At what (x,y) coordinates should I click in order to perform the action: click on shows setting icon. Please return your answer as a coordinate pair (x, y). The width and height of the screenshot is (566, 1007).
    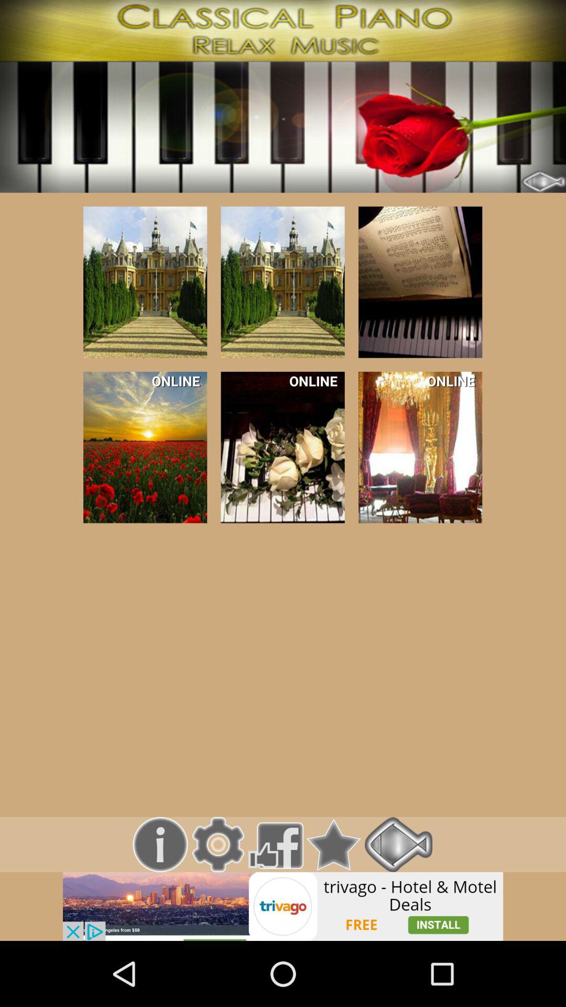
    Looking at the image, I should click on (218, 844).